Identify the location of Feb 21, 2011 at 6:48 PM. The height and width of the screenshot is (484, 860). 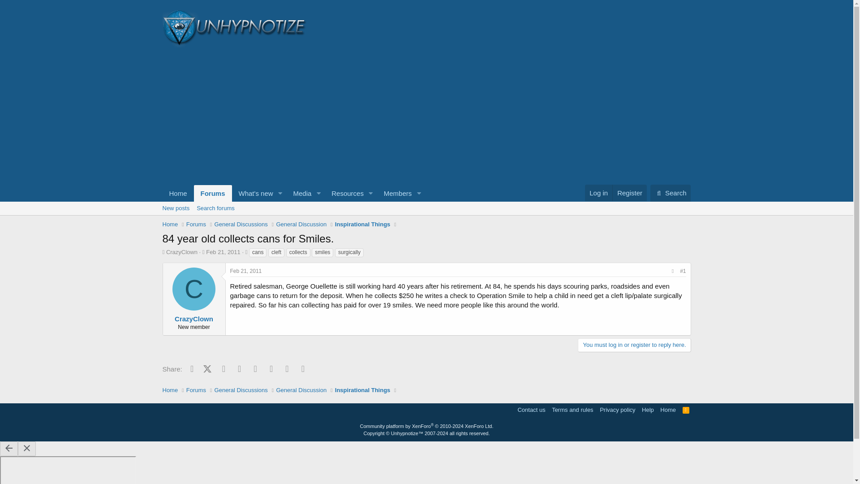
(598, 193).